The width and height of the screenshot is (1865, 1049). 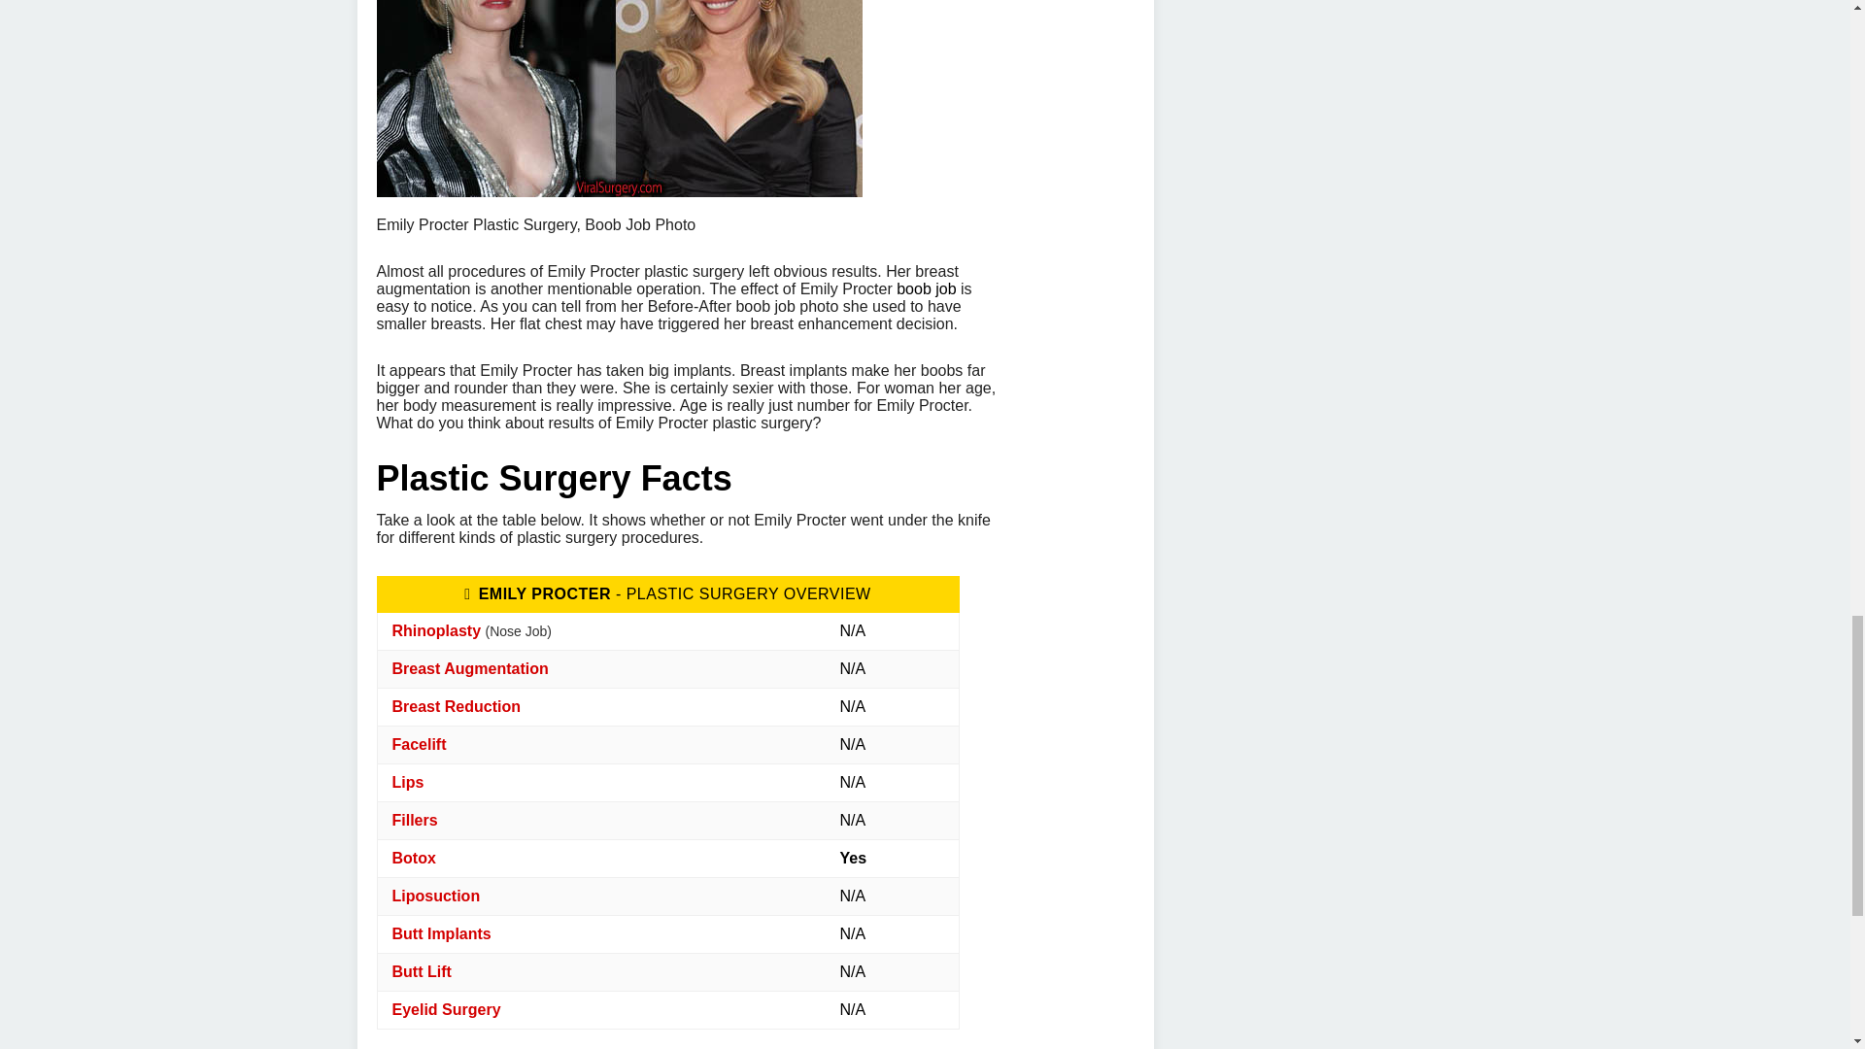 What do you see at coordinates (422, 971) in the screenshot?
I see `Butt Lift` at bounding box center [422, 971].